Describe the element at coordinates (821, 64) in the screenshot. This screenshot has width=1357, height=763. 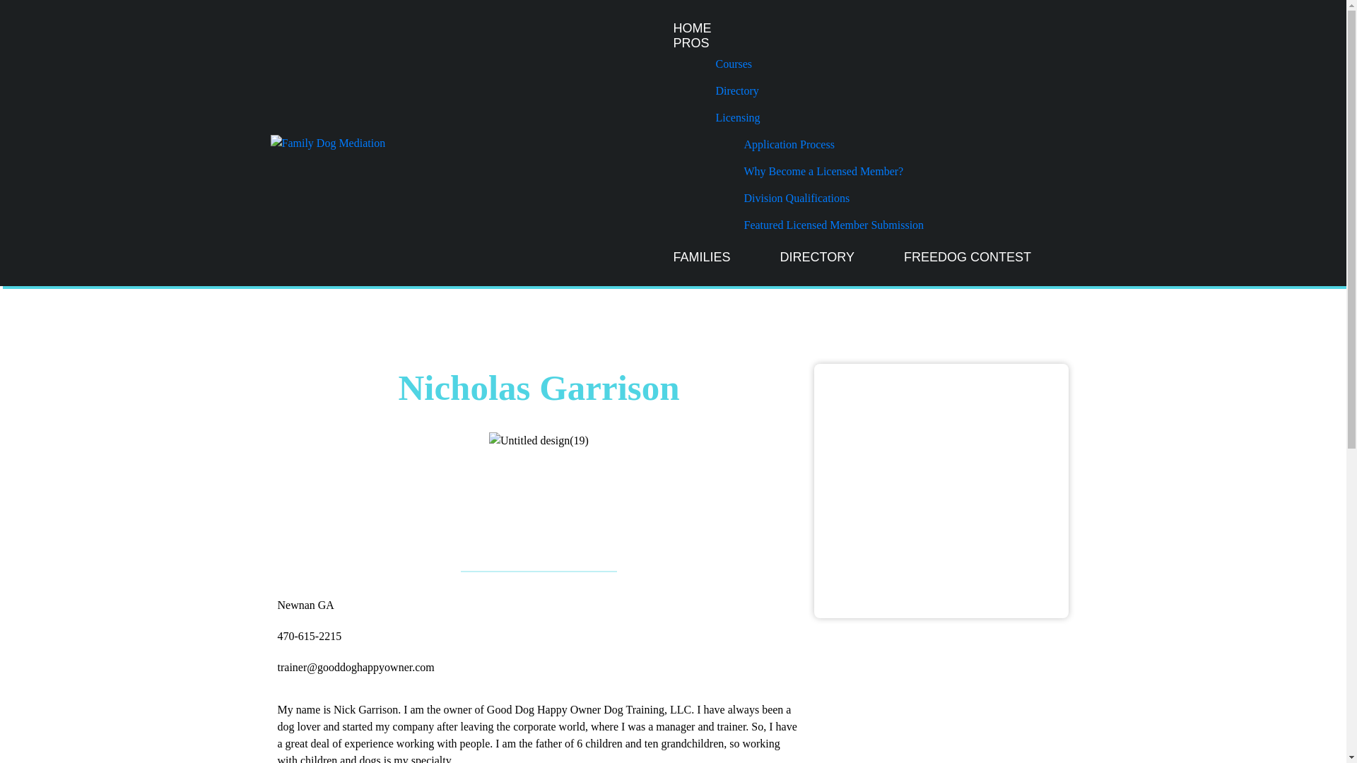
I see `Courses` at that location.